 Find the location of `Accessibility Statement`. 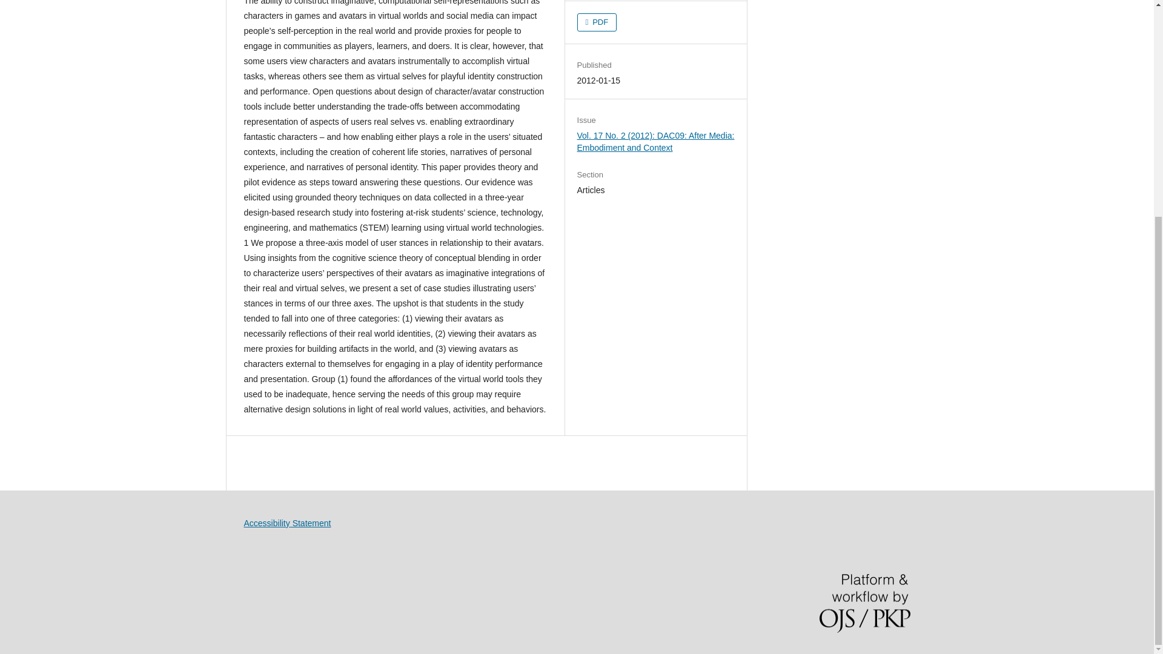

Accessibility Statement is located at coordinates (287, 523).